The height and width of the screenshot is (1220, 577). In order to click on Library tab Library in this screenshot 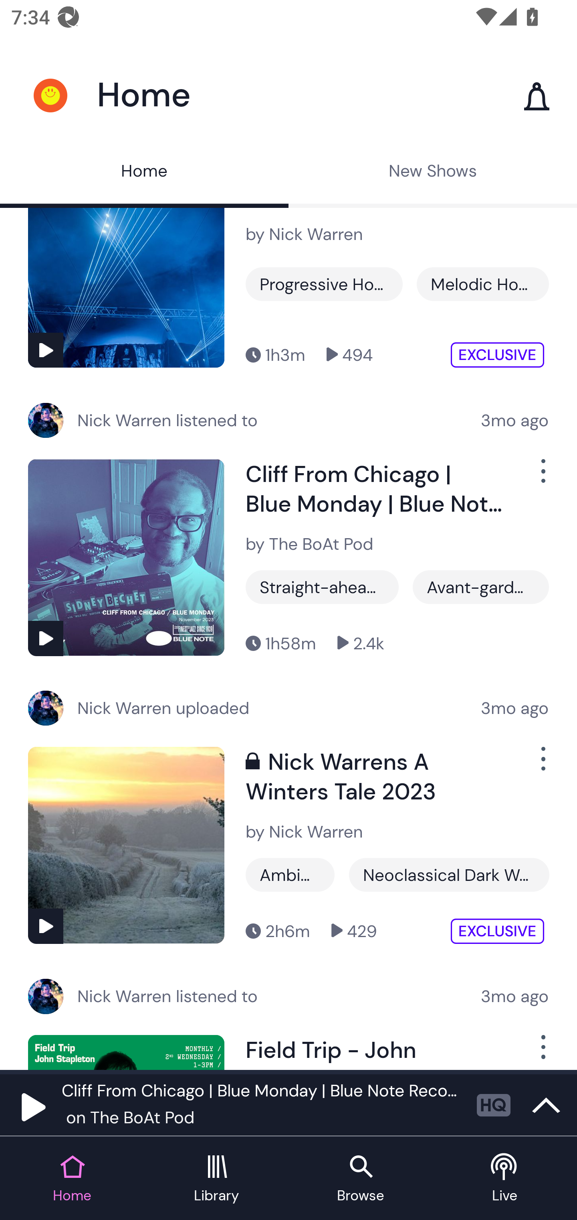, I will do `click(216, 1179)`.